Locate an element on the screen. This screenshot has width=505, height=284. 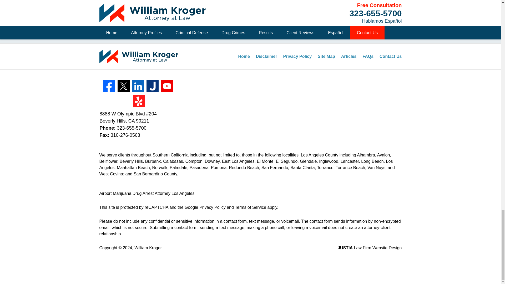
Facebook is located at coordinates (109, 86).